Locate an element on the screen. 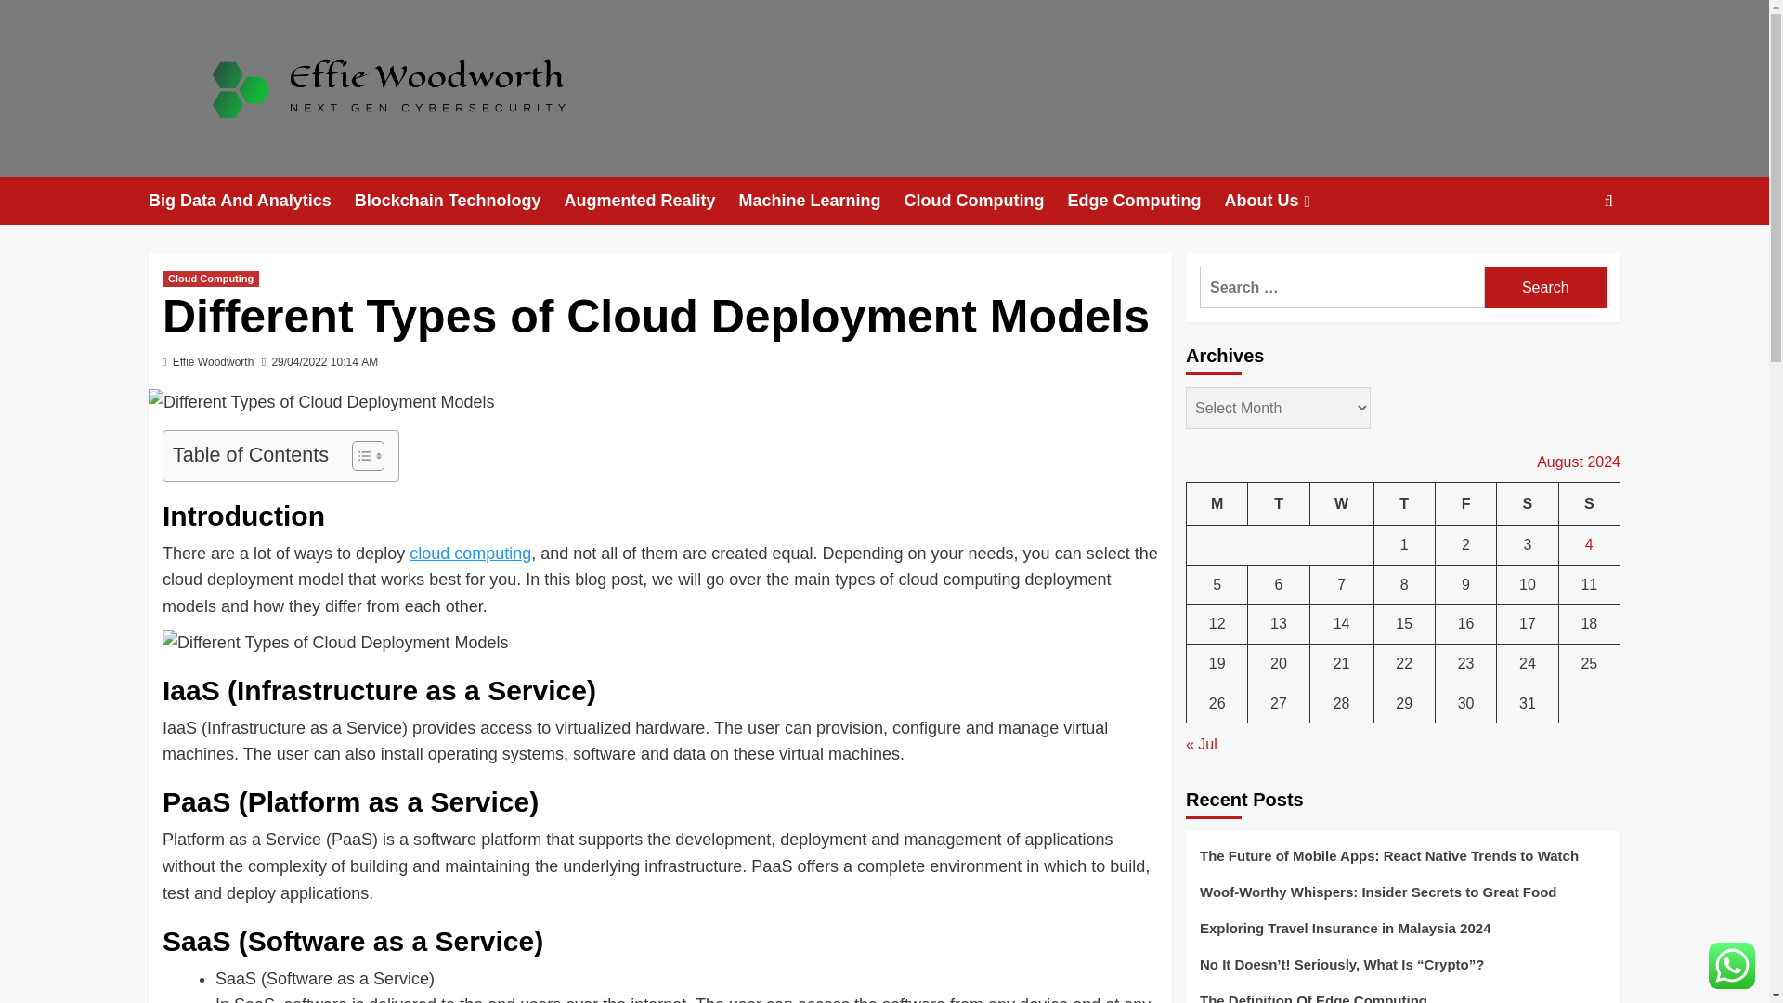  Edge Computing is located at coordinates (1144, 201).